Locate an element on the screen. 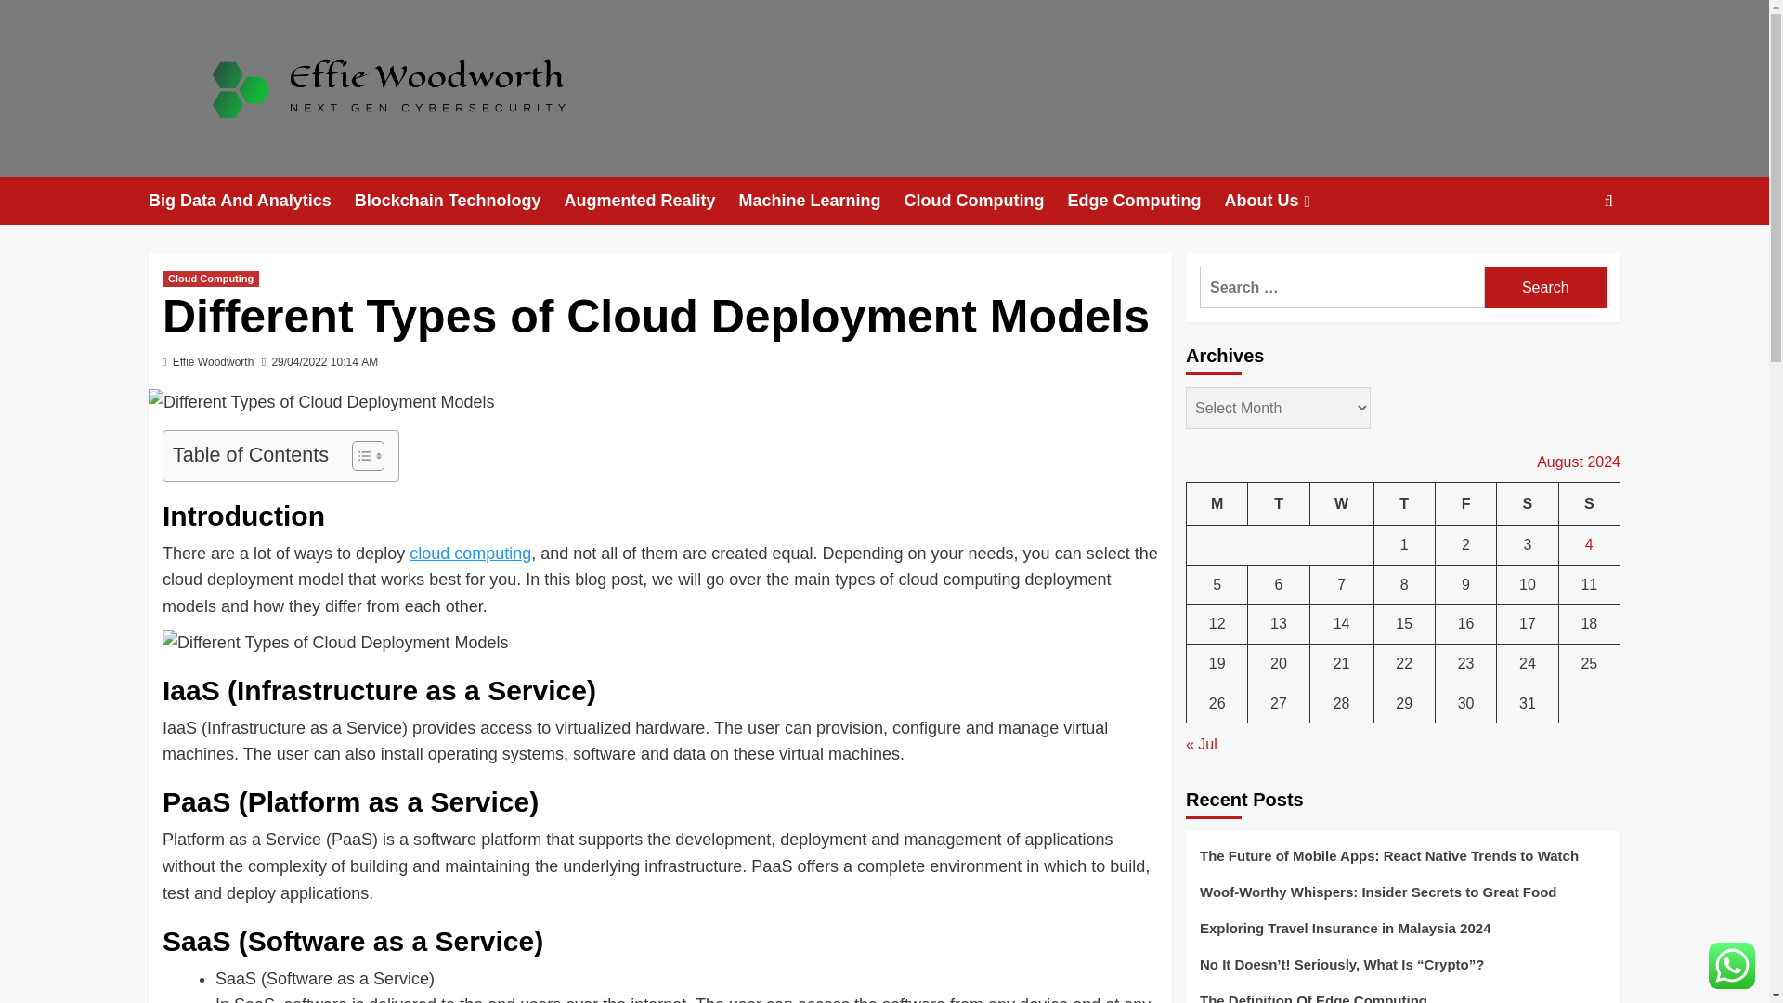  Edge Computing is located at coordinates (1144, 201).